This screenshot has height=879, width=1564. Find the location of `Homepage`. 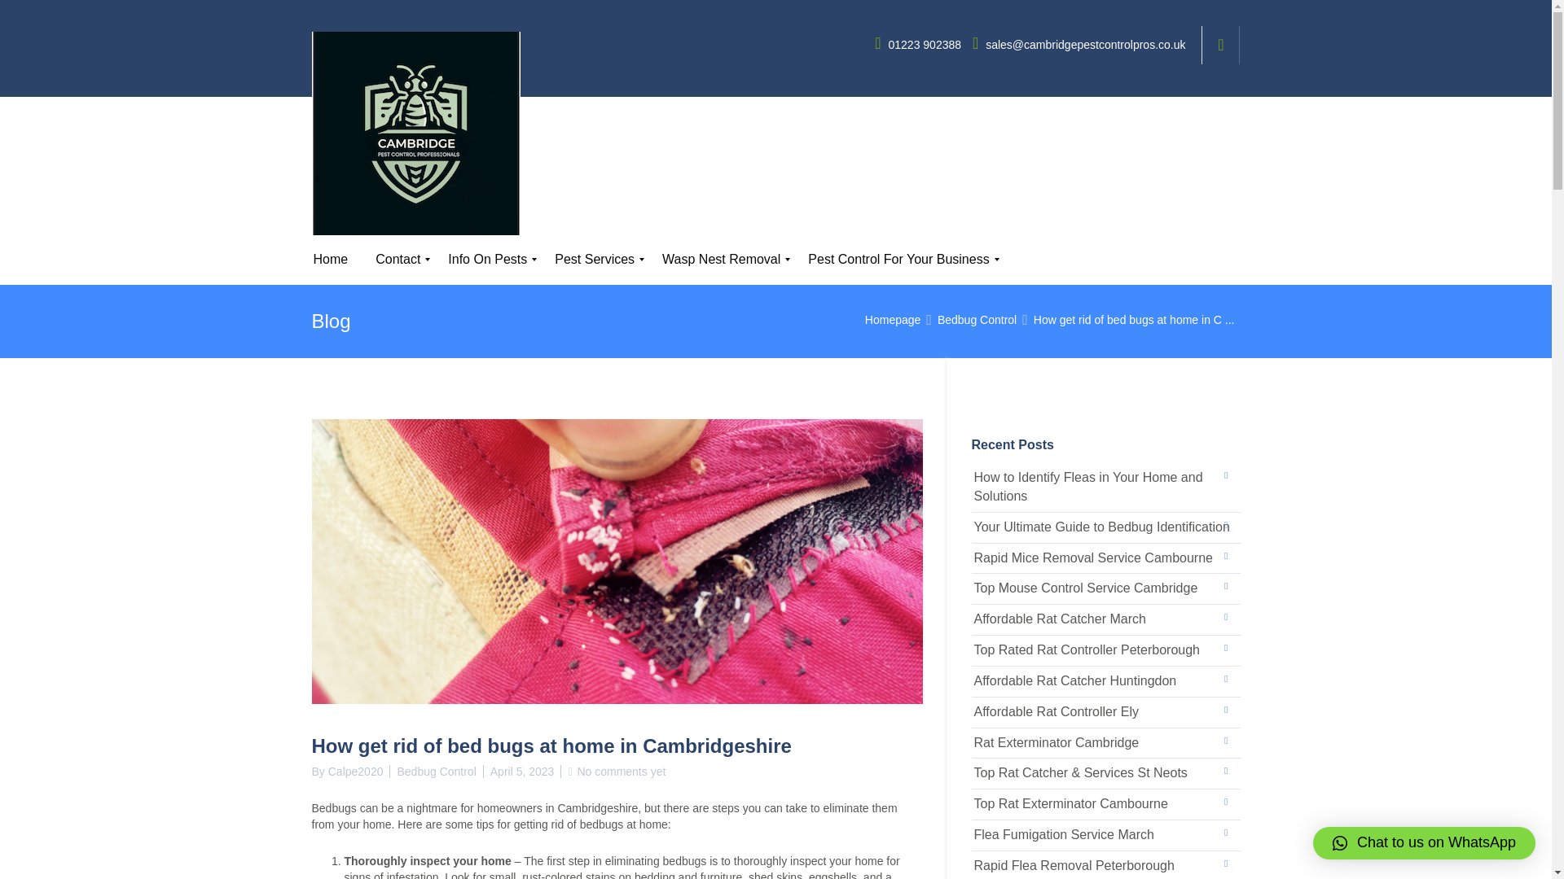

Homepage is located at coordinates (893, 319).